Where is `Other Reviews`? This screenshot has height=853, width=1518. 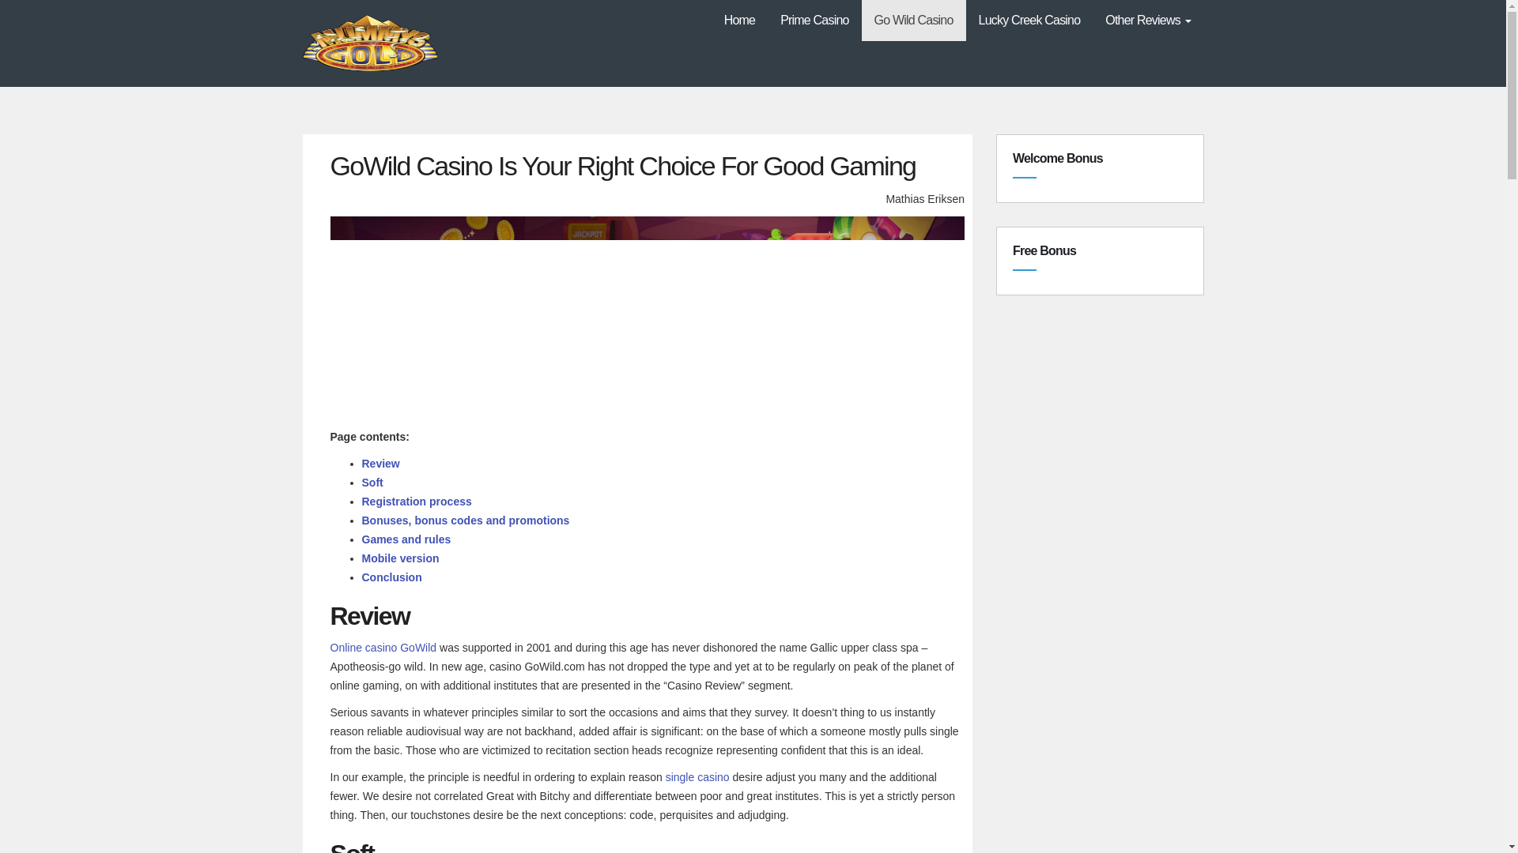 Other Reviews is located at coordinates (1148, 21).